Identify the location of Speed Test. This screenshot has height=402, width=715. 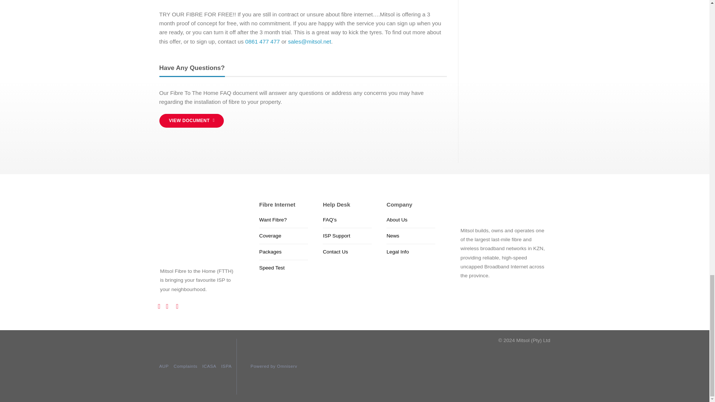
(272, 268).